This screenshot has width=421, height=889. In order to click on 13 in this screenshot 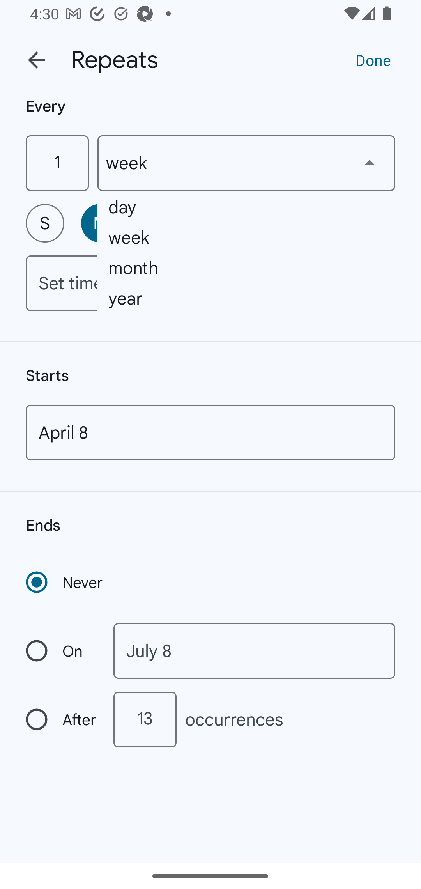, I will do `click(145, 719)`.